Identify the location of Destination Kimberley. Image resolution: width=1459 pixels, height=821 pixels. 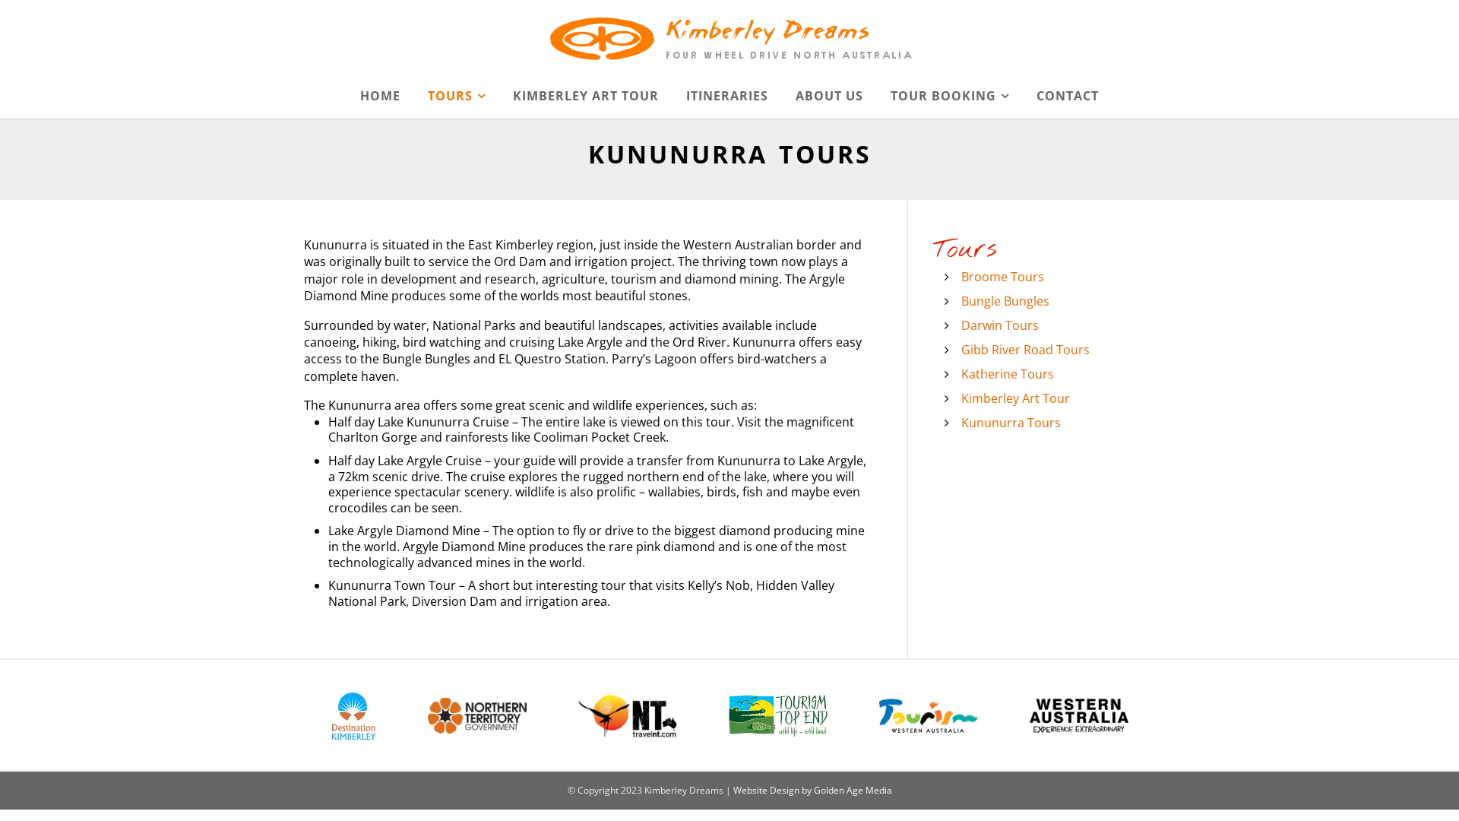
(354, 715).